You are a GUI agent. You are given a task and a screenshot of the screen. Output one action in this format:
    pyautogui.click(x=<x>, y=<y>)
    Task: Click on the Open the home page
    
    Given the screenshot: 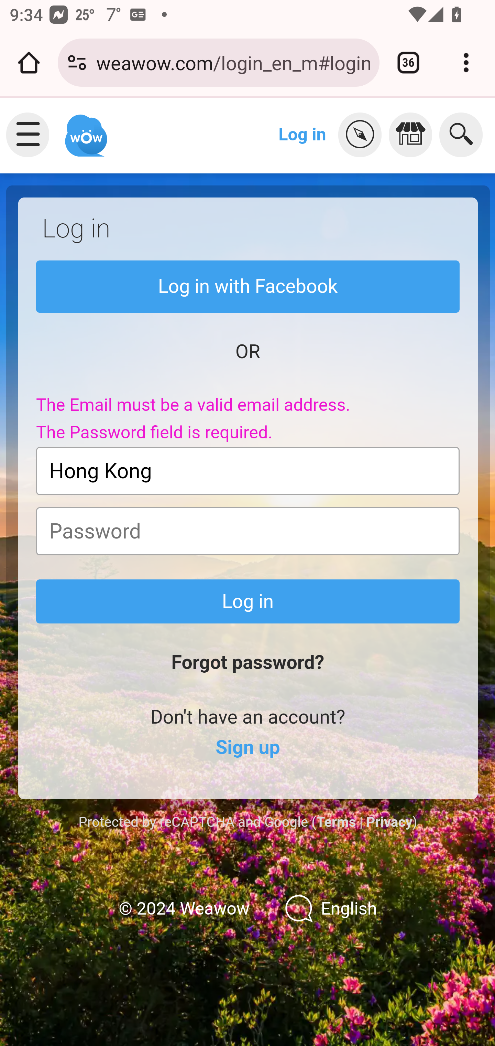 What is the action you would take?
    pyautogui.click(x=29, y=63)
    